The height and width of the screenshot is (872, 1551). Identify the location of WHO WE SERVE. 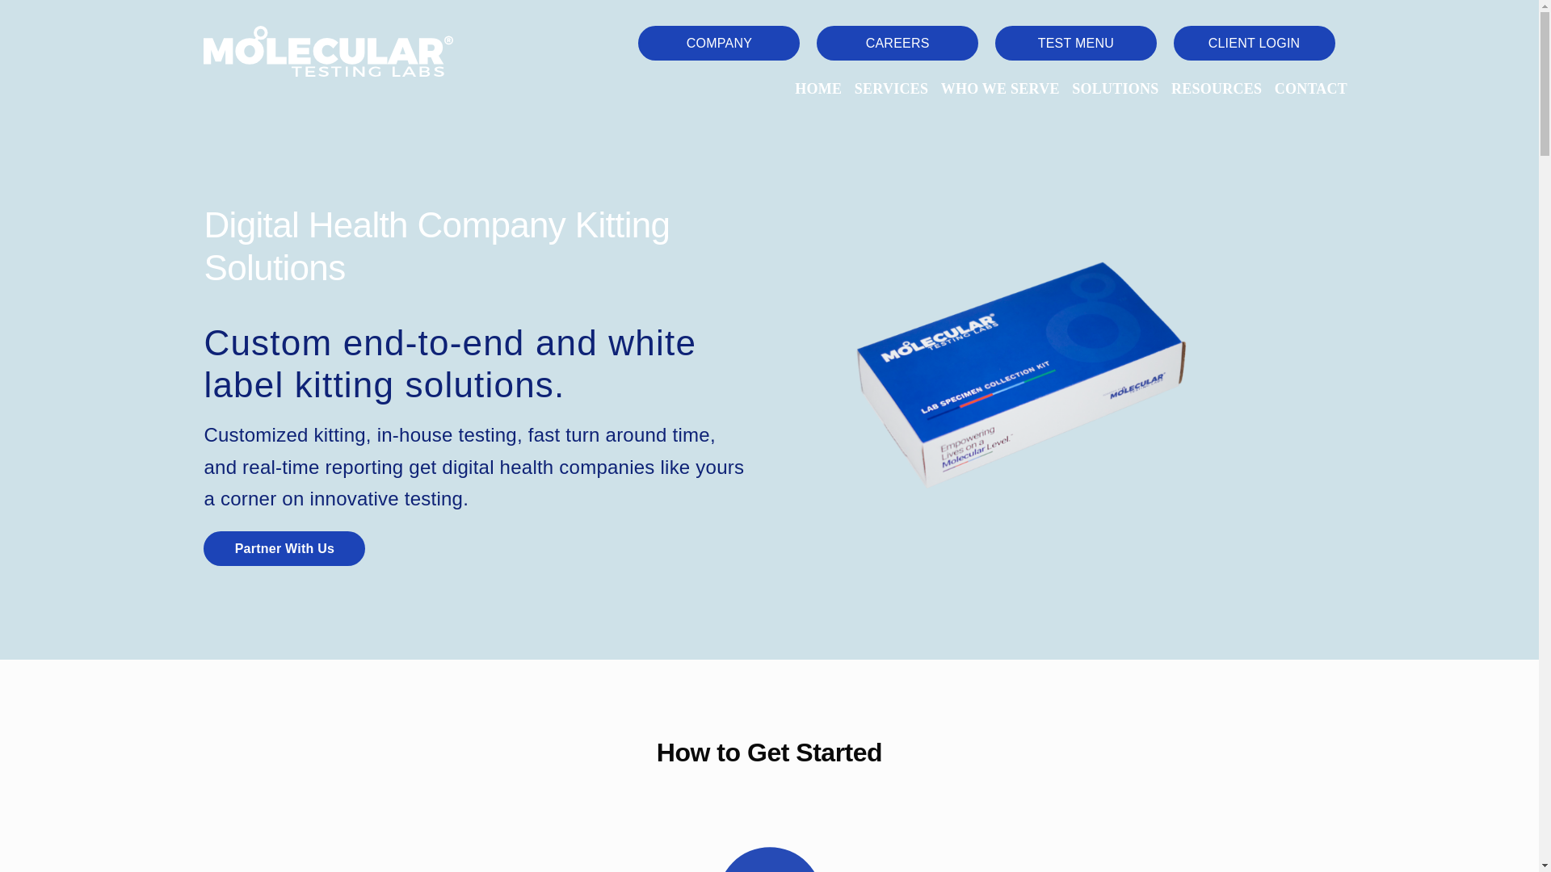
(1000, 89).